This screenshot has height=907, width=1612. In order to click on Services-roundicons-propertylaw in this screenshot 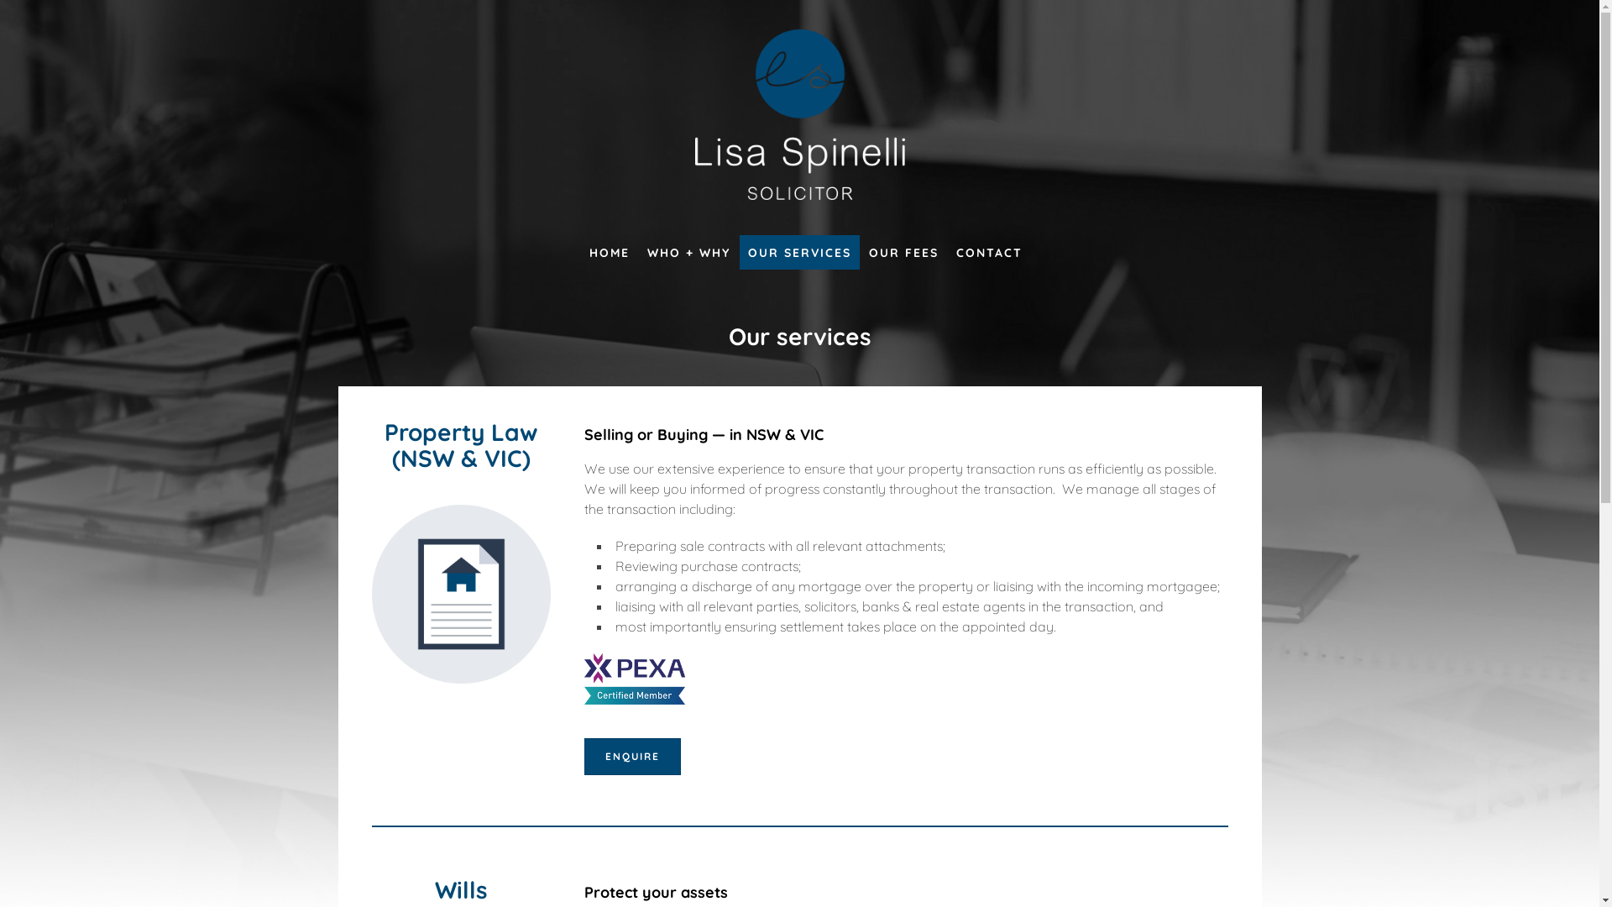, I will do `click(460, 595)`.